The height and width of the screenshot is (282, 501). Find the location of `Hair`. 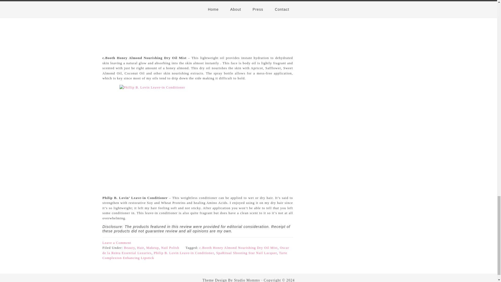

Hair is located at coordinates (140, 248).